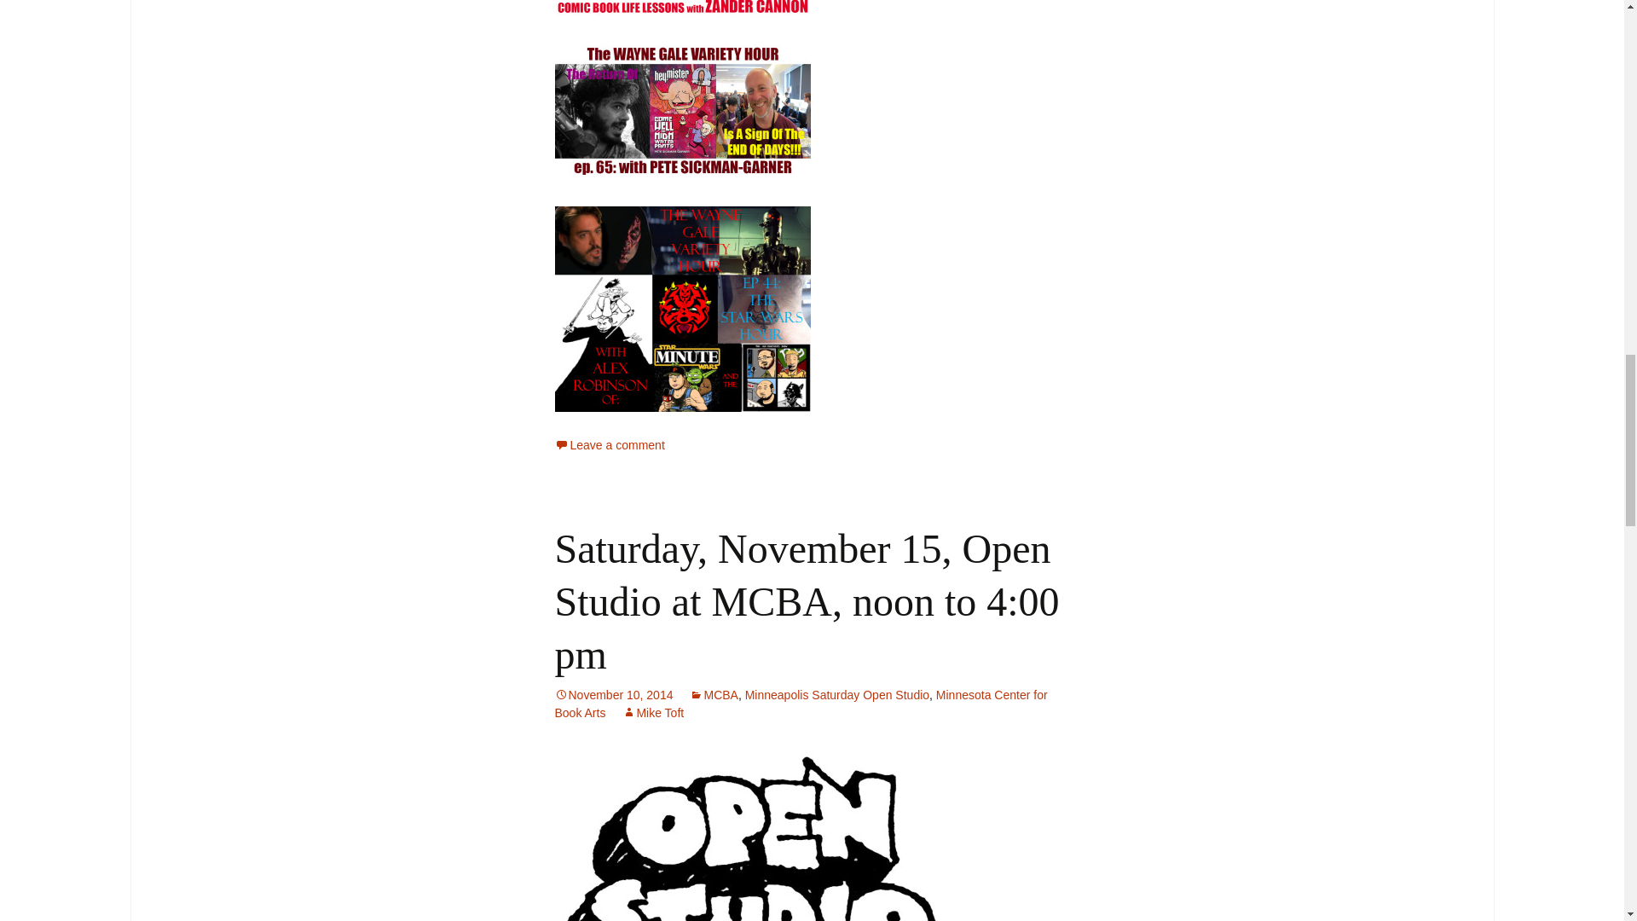 This screenshot has height=921, width=1637. I want to click on Leave a comment, so click(609, 445).